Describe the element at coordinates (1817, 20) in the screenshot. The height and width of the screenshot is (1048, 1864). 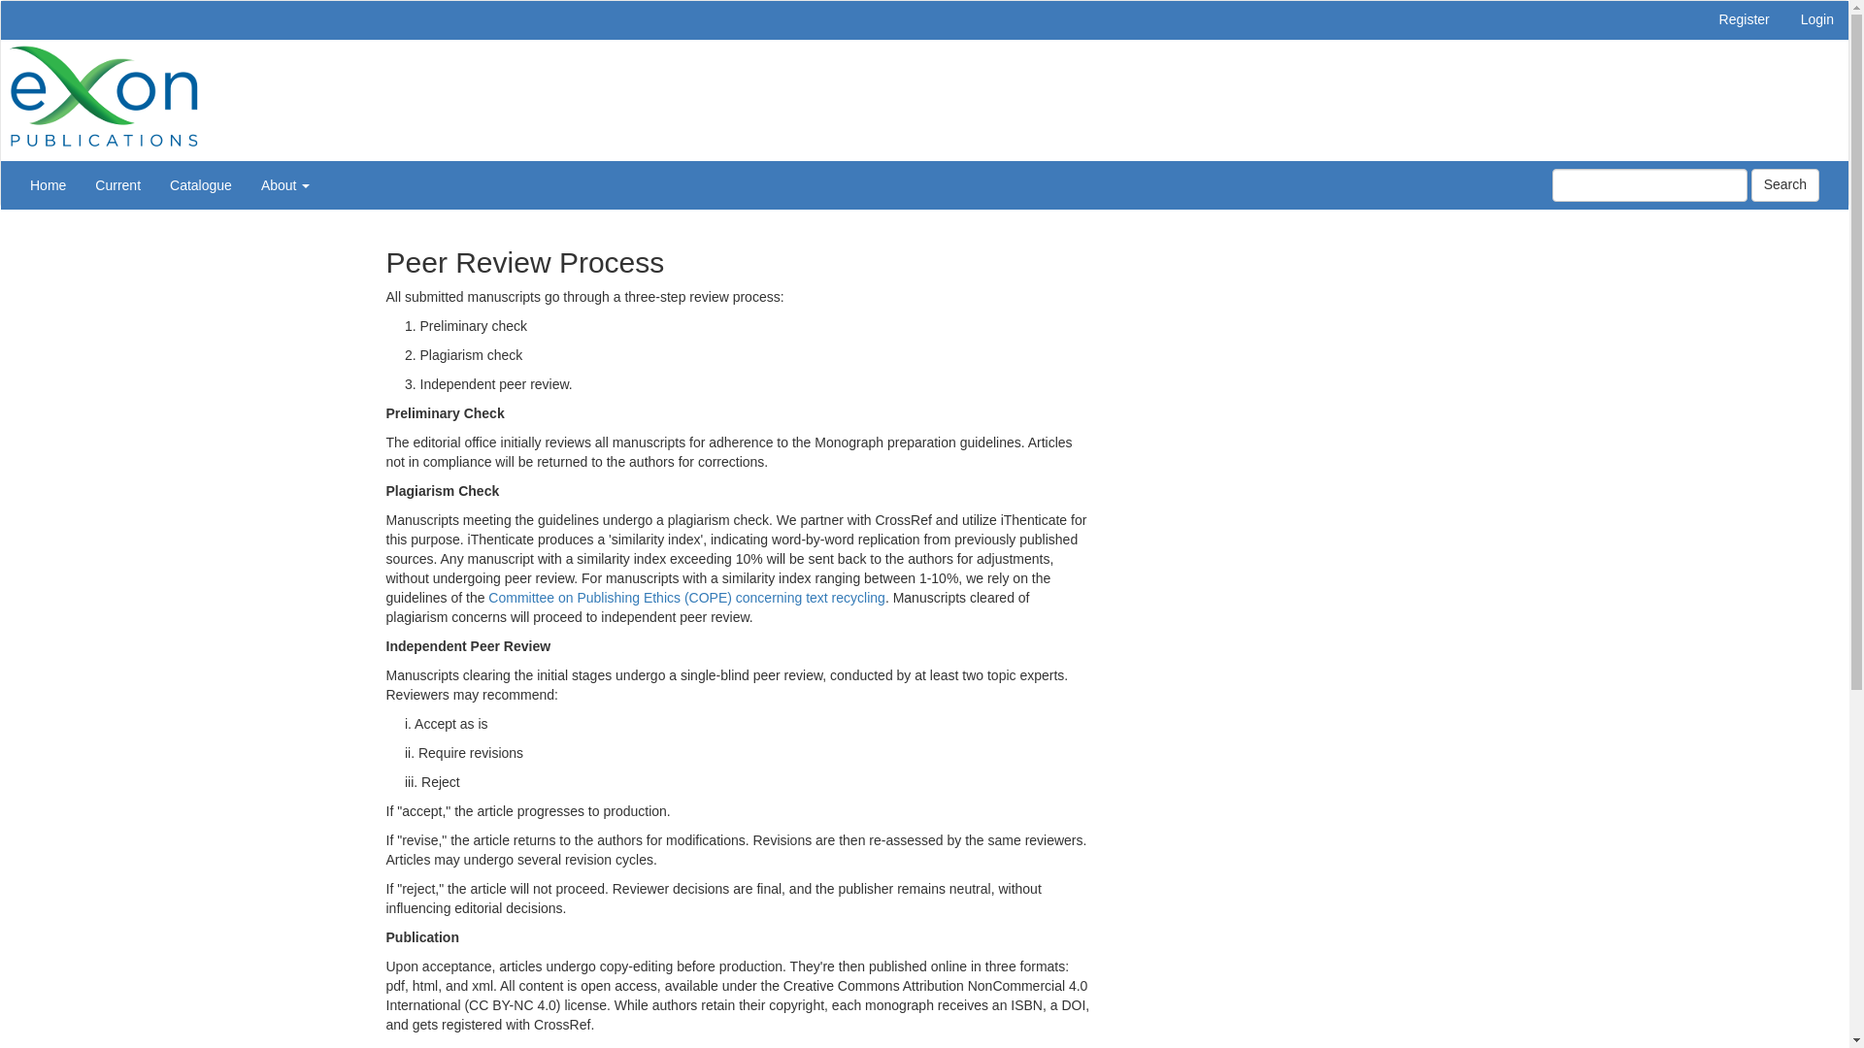
I see `Login` at that location.